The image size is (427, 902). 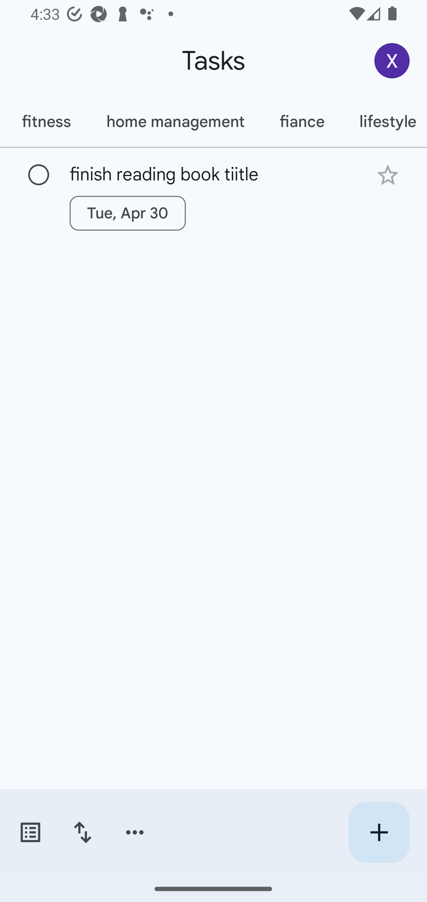 What do you see at coordinates (302, 121) in the screenshot?
I see `fiance` at bounding box center [302, 121].